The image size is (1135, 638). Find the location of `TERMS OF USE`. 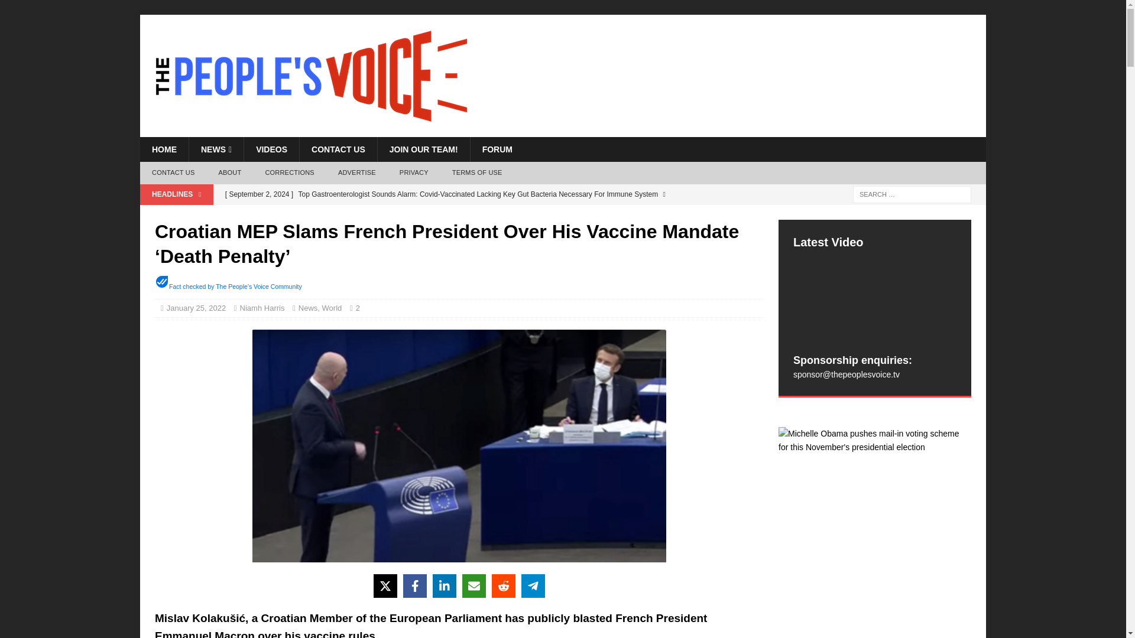

TERMS OF USE is located at coordinates (476, 173).